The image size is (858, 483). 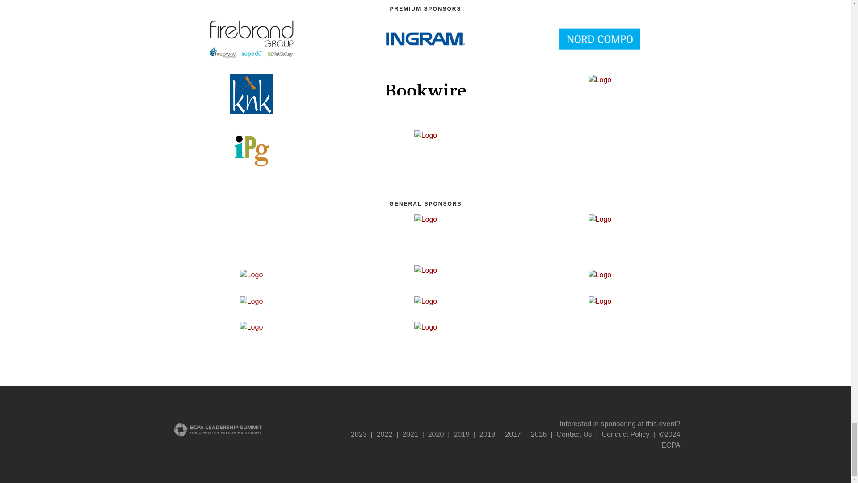 What do you see at coordinates (513, 434) in the screenshot?
I see `2017` at bounding box center [513, 434].